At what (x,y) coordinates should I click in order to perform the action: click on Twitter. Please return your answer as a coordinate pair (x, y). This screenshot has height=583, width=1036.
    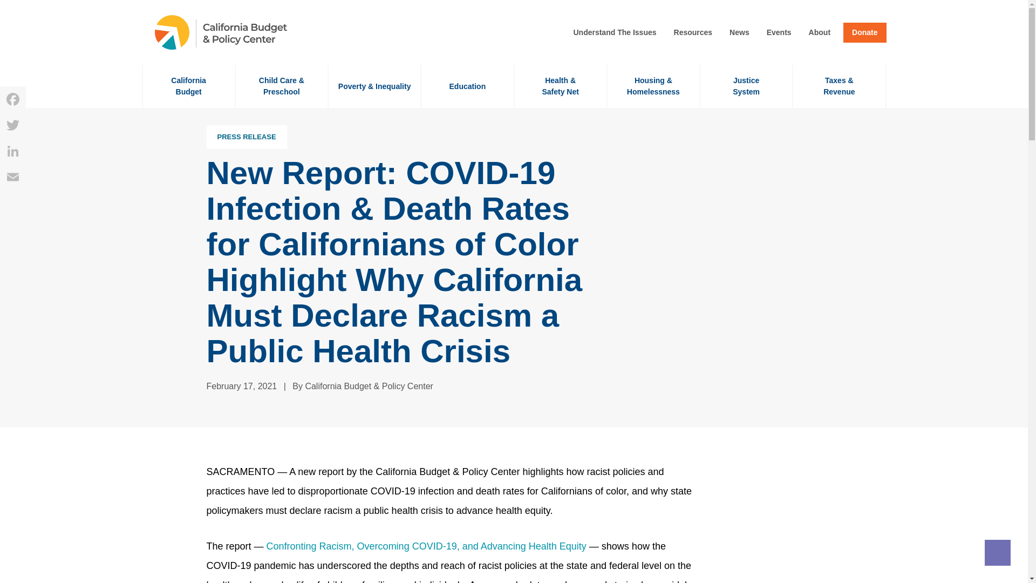
    Looking at the image, I should click on (13, 125).